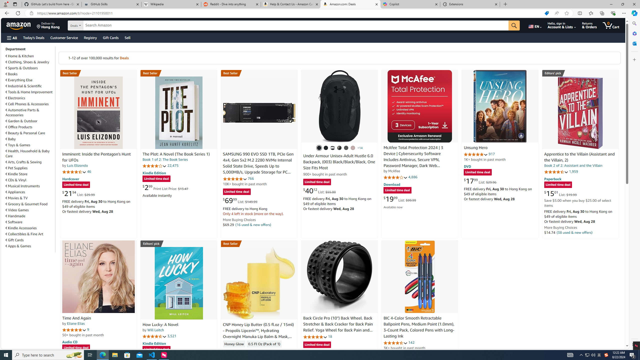 This screenshot has width=640, height=360. What do you see at coordinates (480, 181) in the screenshot?
I see `$17.99 List: $29.96` at bounding box center [480, 181].